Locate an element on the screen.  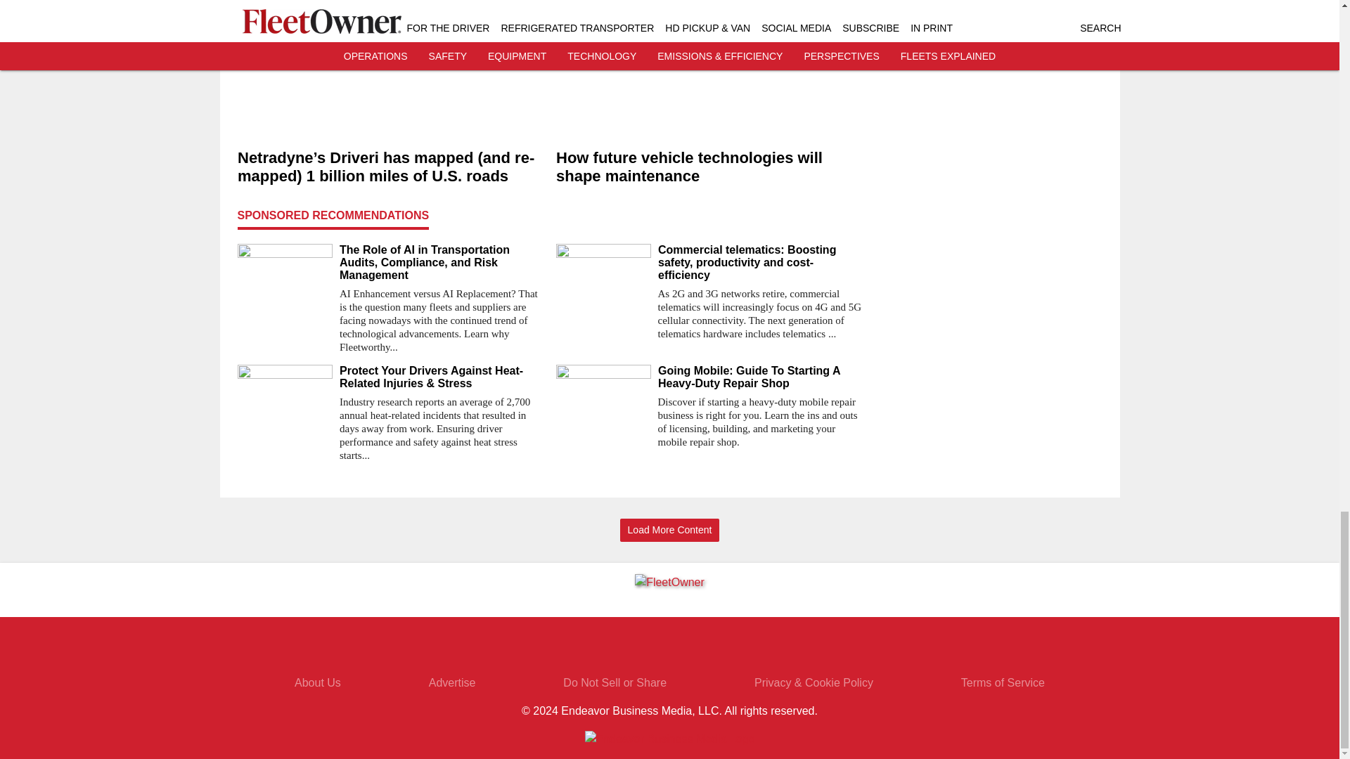
How future vehicle technologies will shape maintenance is located at coordinates (709, 167).